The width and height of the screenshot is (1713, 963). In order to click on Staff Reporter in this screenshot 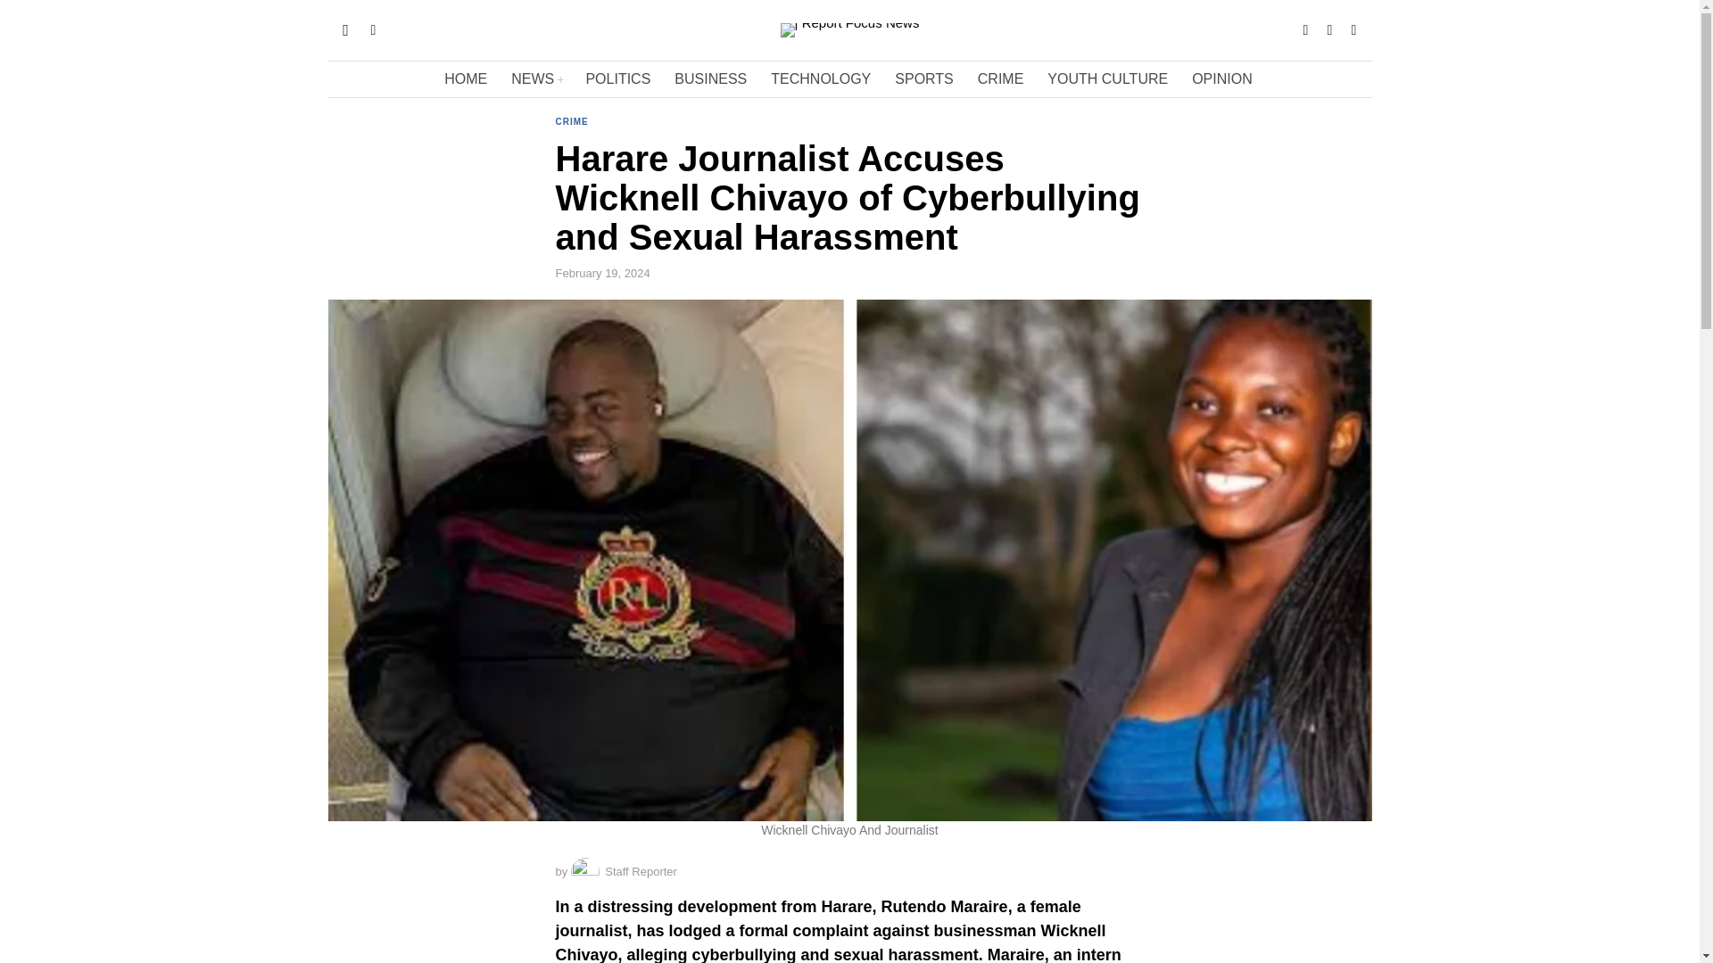, I will do `click(623, 872)`.